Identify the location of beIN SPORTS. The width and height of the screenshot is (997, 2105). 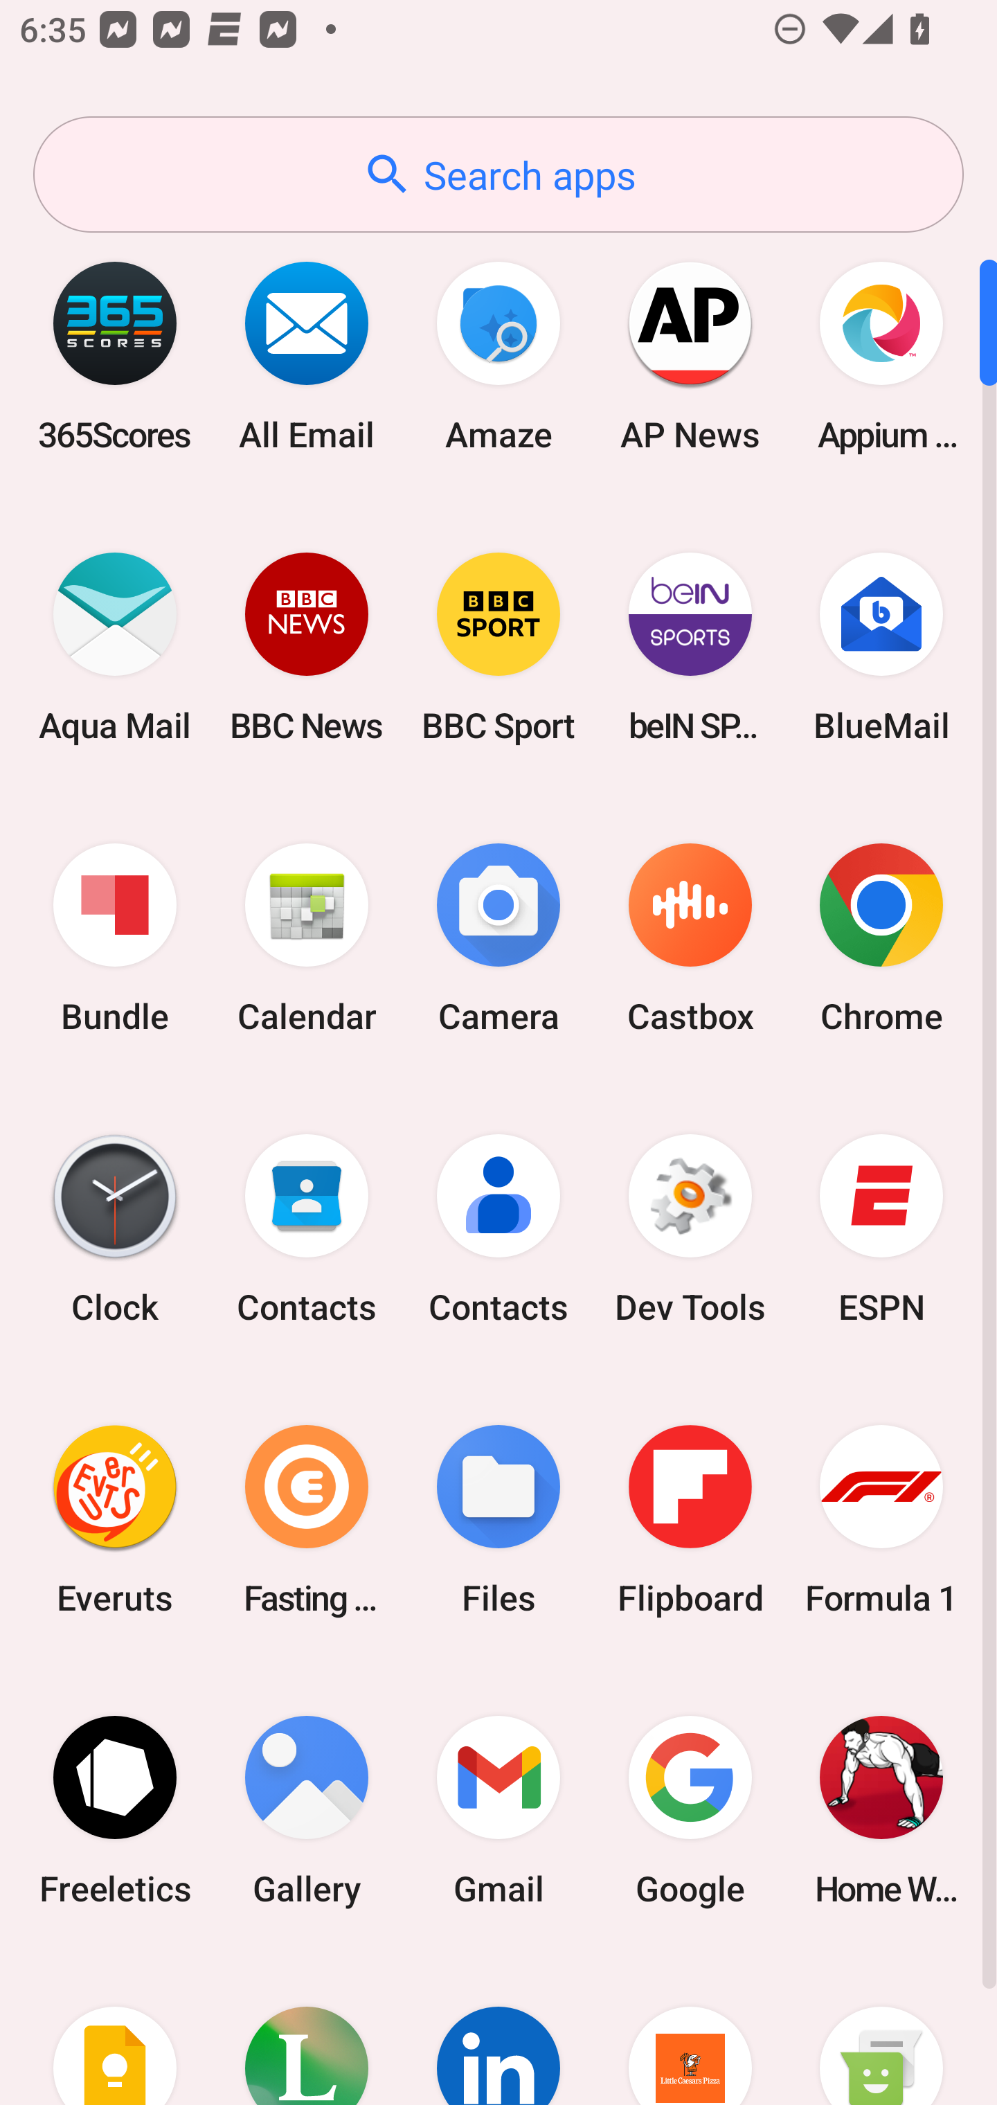
(690, 647).